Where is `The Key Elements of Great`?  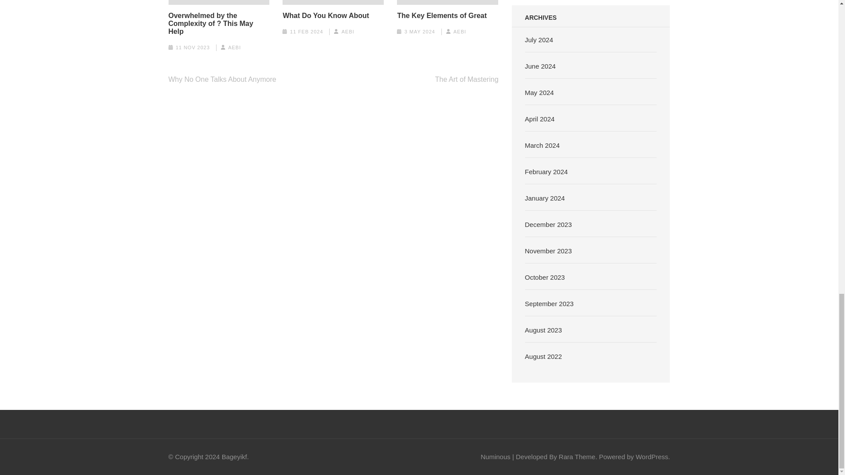 The Key Elements of Great is located at coordinates (442, 16).